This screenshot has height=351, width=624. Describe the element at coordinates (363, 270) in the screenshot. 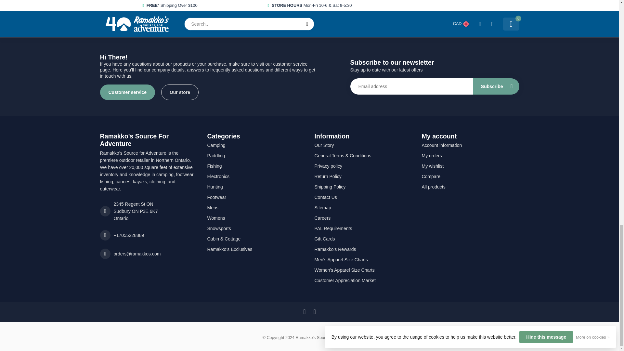

I see `Women's Apparel Size Charts ` at that location.